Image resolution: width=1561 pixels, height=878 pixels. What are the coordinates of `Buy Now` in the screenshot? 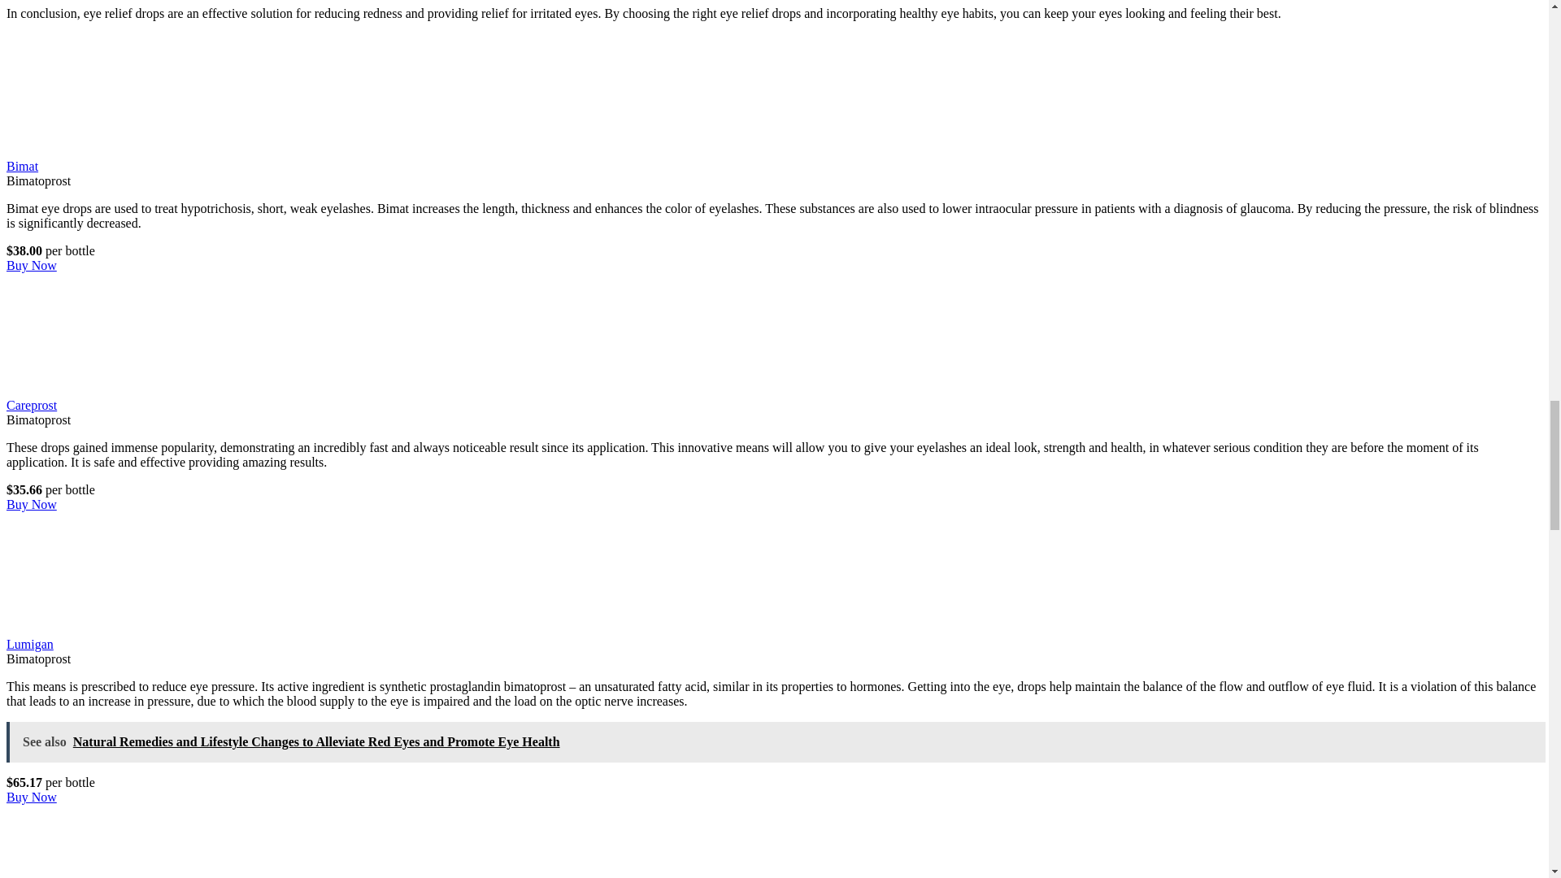 It's located at (31, 797).